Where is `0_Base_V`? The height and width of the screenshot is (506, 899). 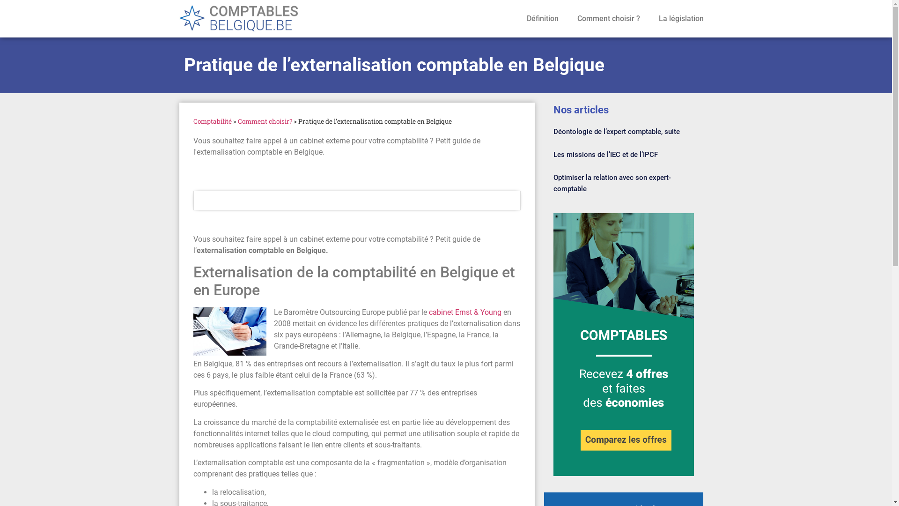 0_Base_V is located at coordinates (624, 345).